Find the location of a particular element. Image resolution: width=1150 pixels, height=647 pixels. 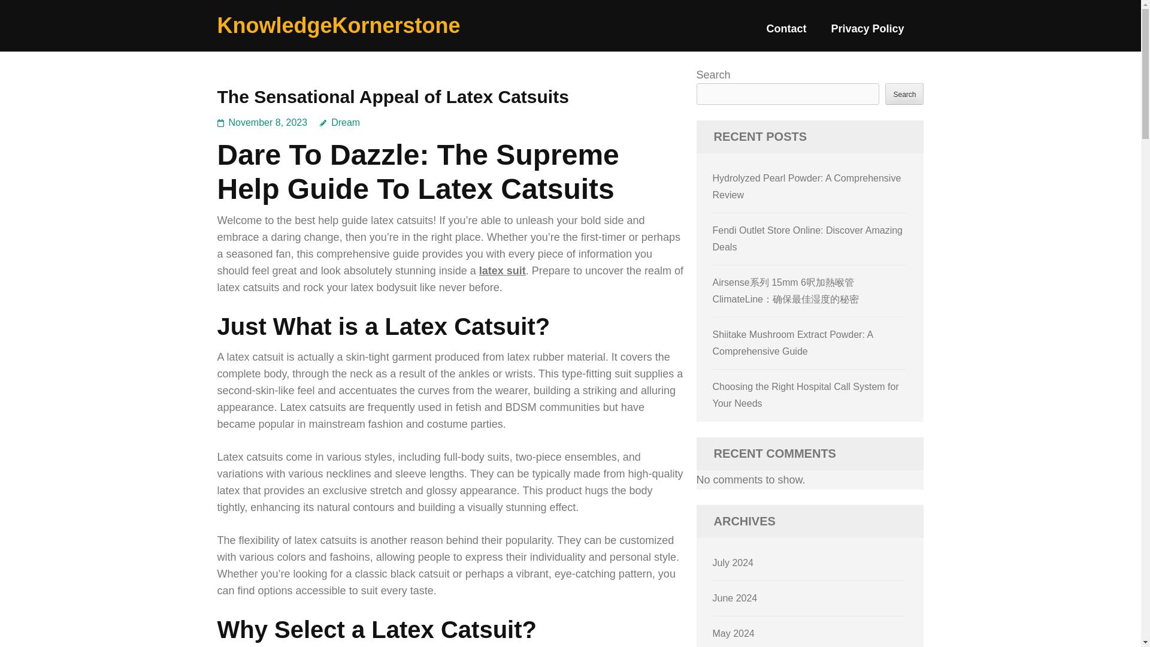

KnowledgeKornerstone is located at coordinates (338, 25).